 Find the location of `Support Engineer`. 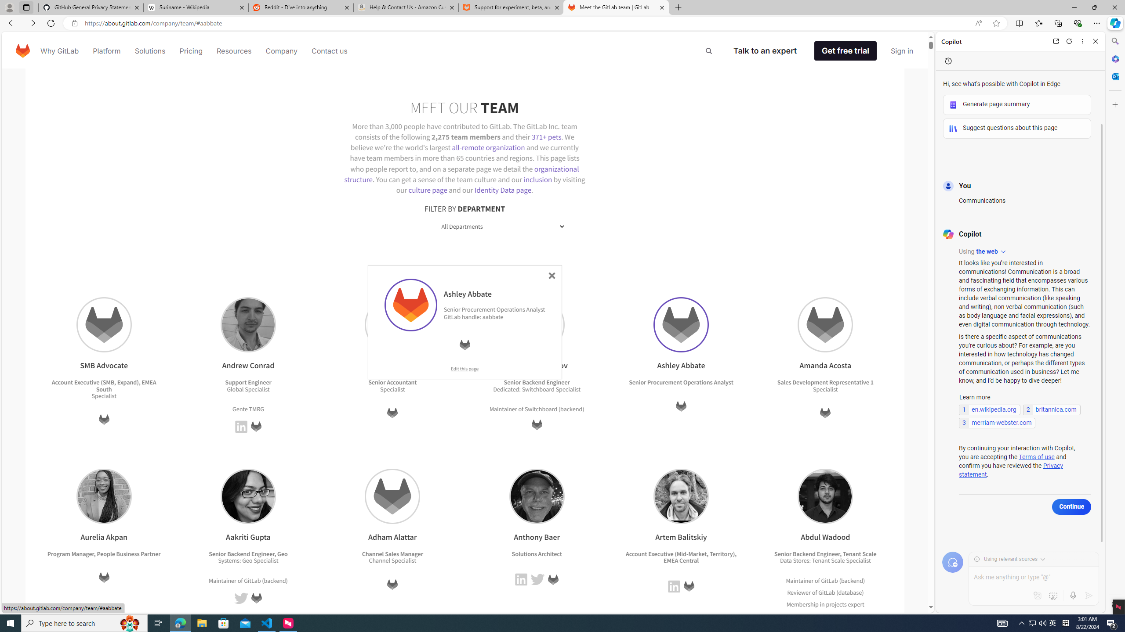

Support Engineer is located at coordinates (248, 383).